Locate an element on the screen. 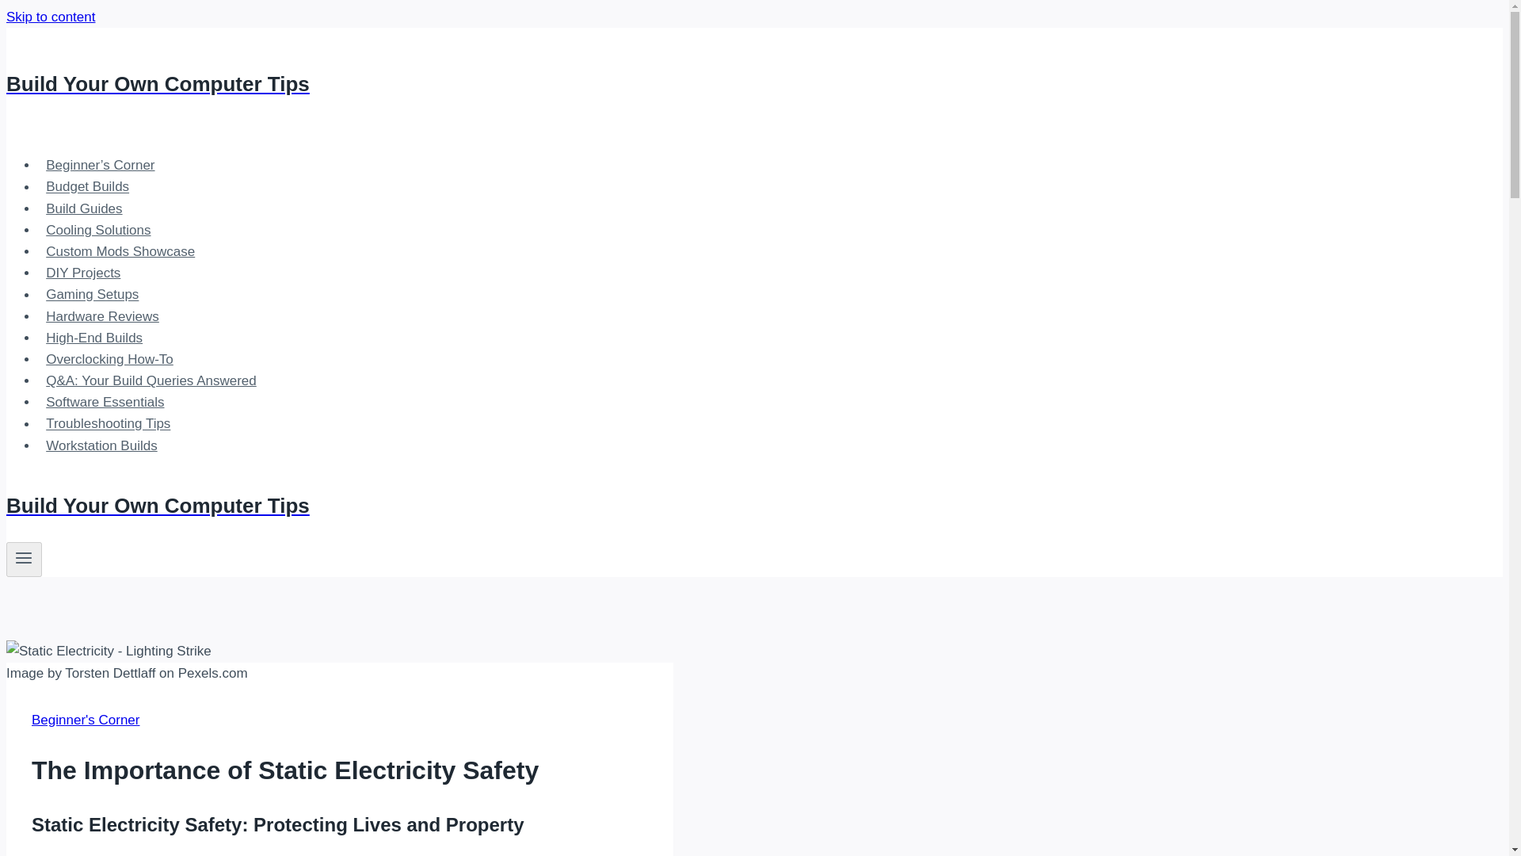 This screenshot has height=856, width=1521. Skip to content is located at coordinates (50, 17).